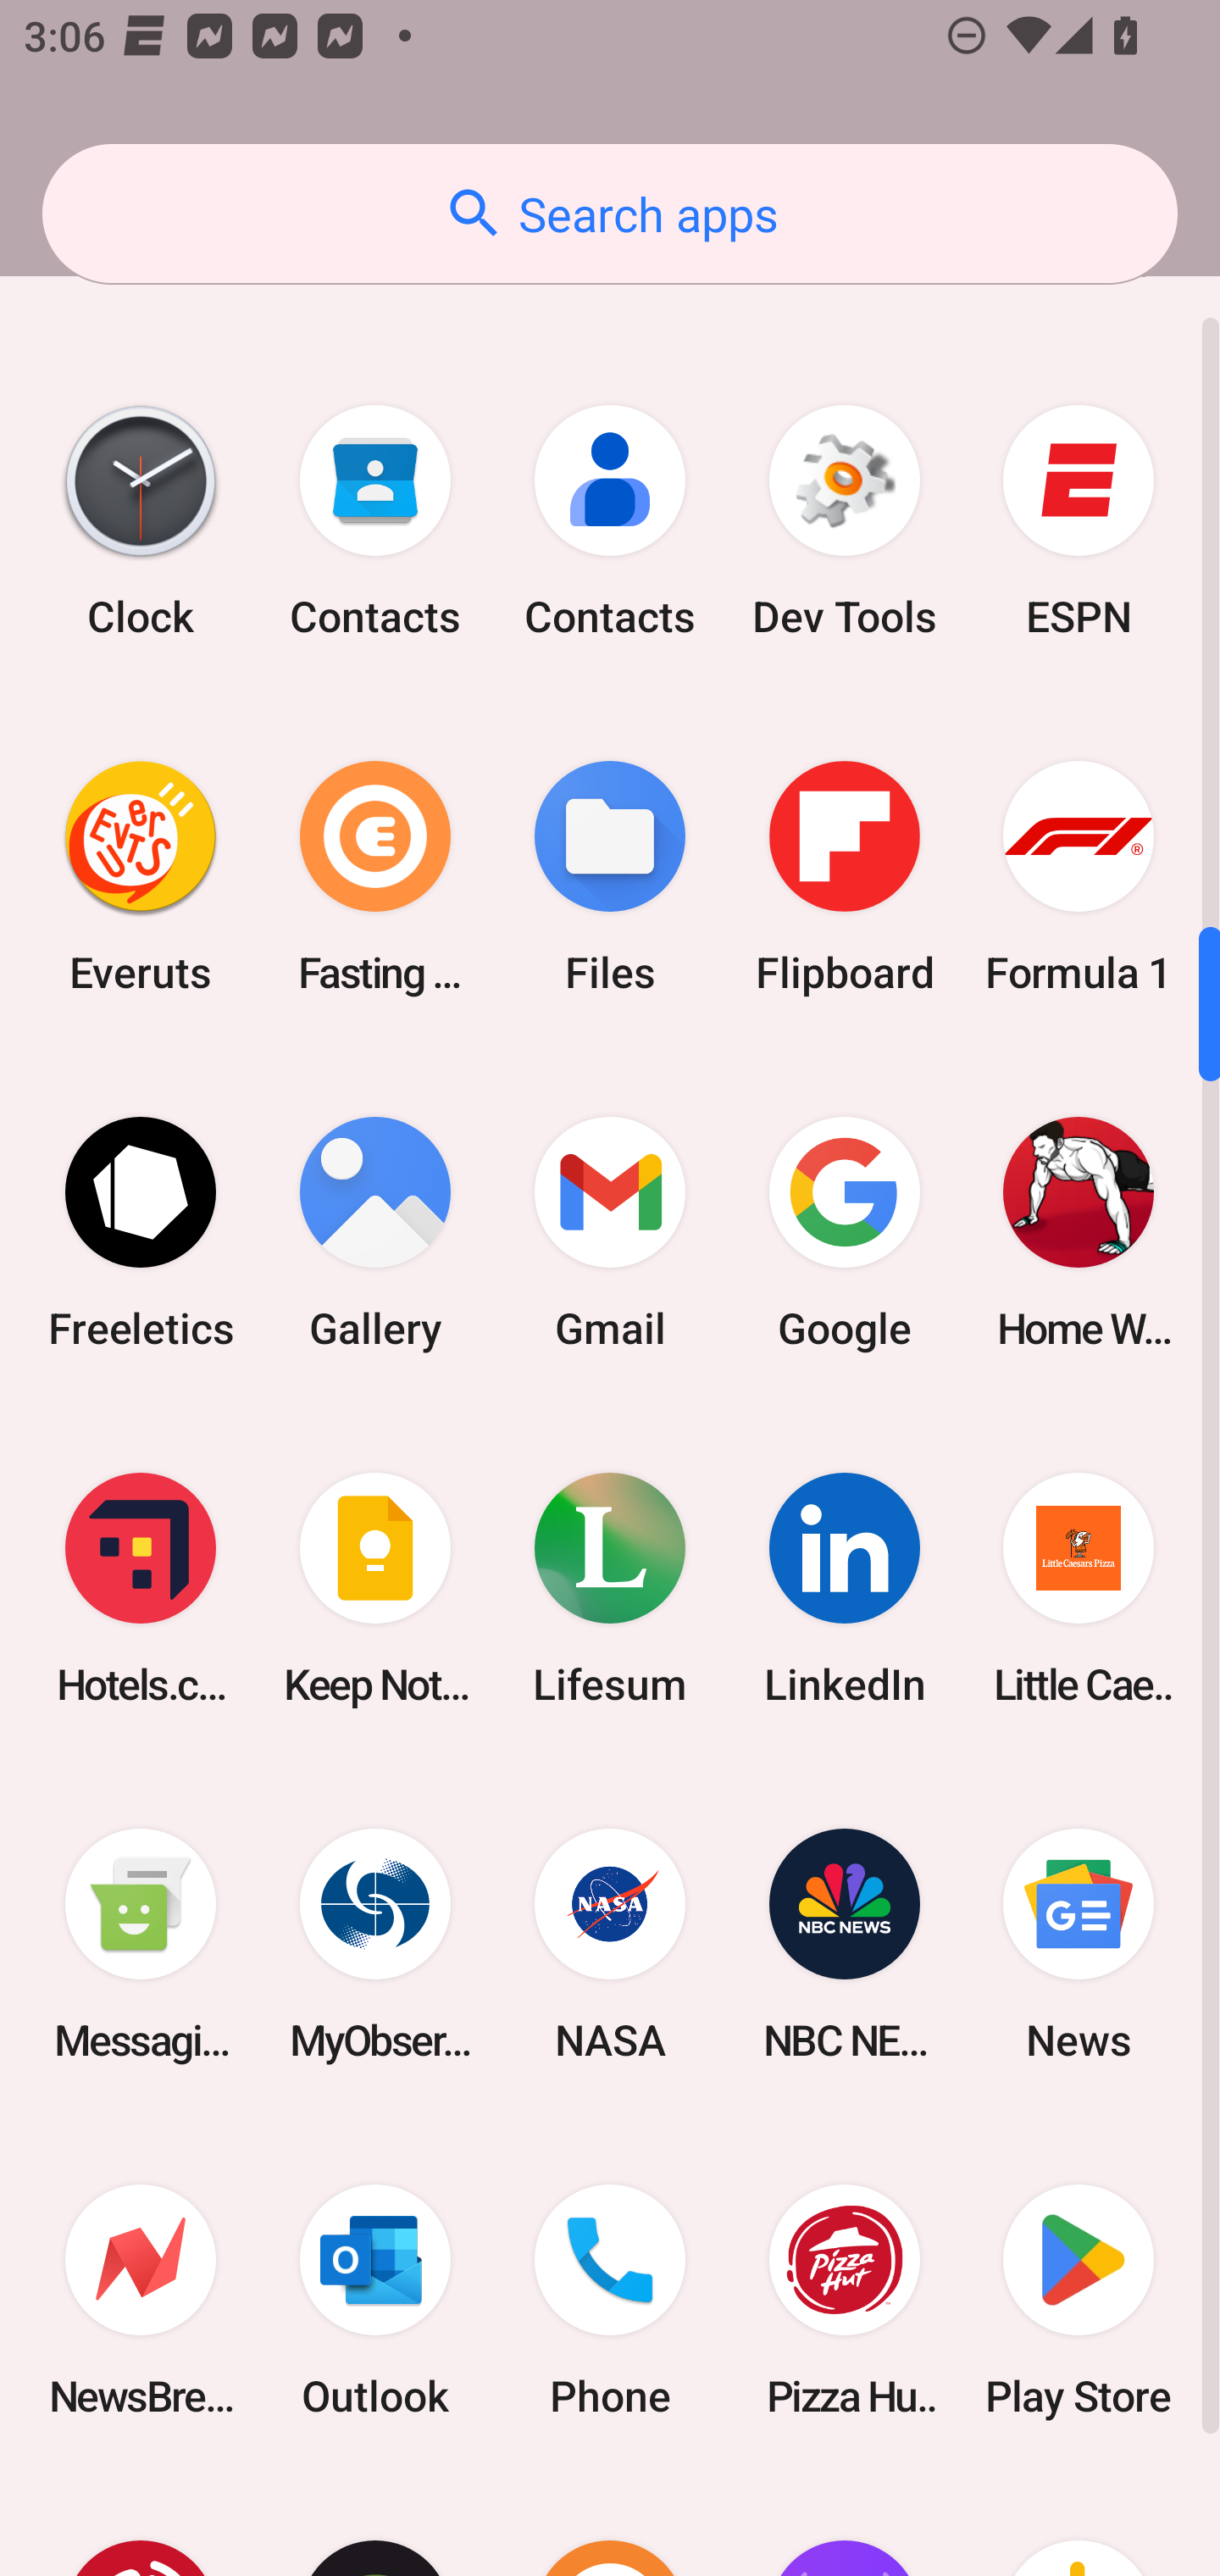 The height and width of the screenshot is (2576, 1220). Describe the element at coordinates (141, 2300) in the screenshot. I see `NewsBreak` at that location.